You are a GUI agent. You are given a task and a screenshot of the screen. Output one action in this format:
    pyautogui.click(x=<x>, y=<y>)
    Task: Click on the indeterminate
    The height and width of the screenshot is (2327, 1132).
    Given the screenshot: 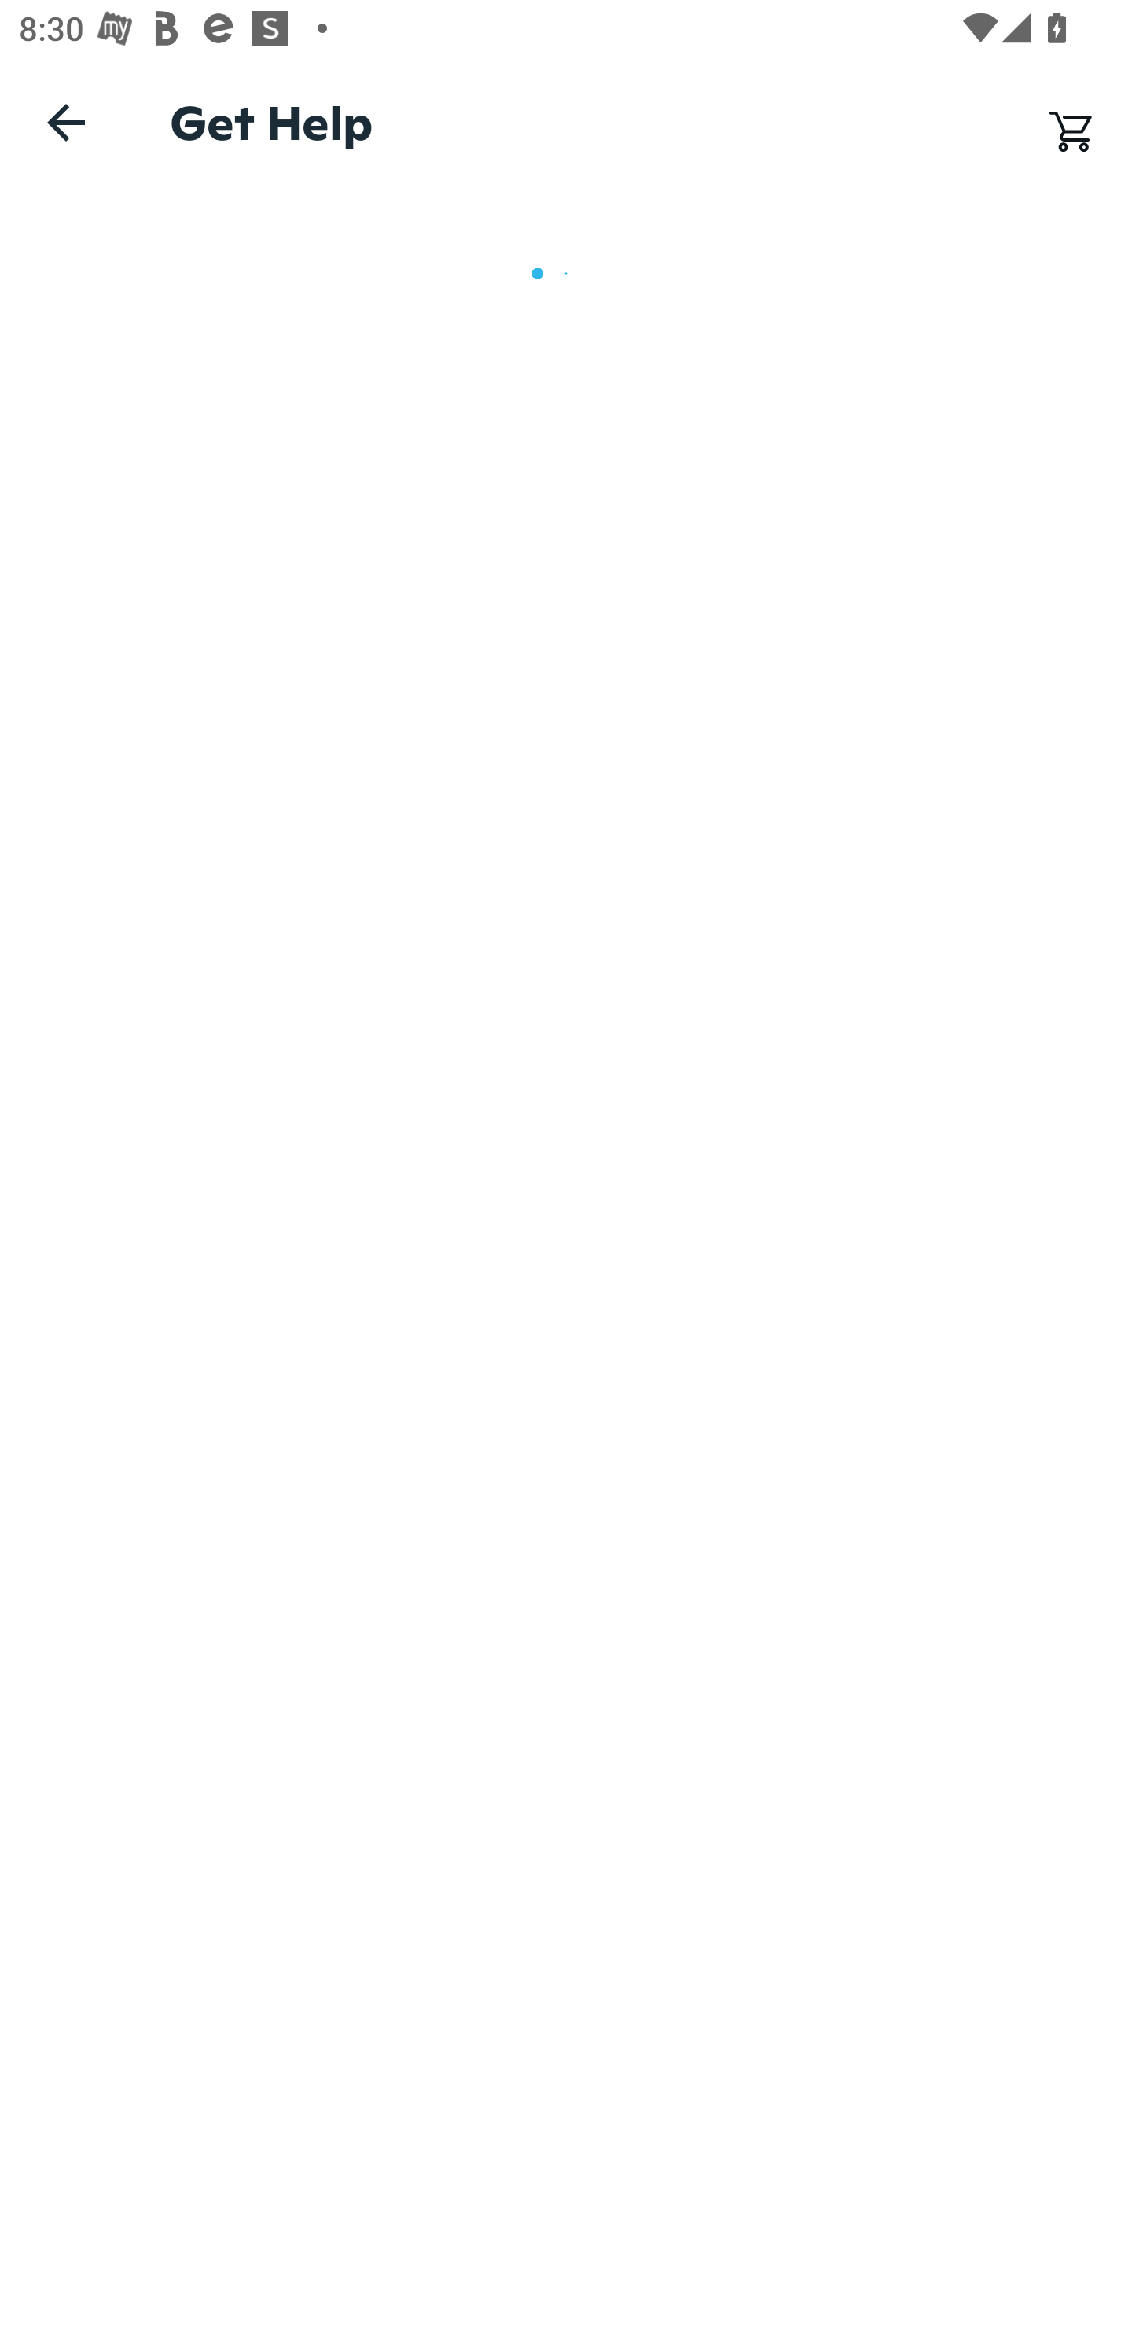 What is the action you would take?
    pyautogui.click(x=566, y=273)
    